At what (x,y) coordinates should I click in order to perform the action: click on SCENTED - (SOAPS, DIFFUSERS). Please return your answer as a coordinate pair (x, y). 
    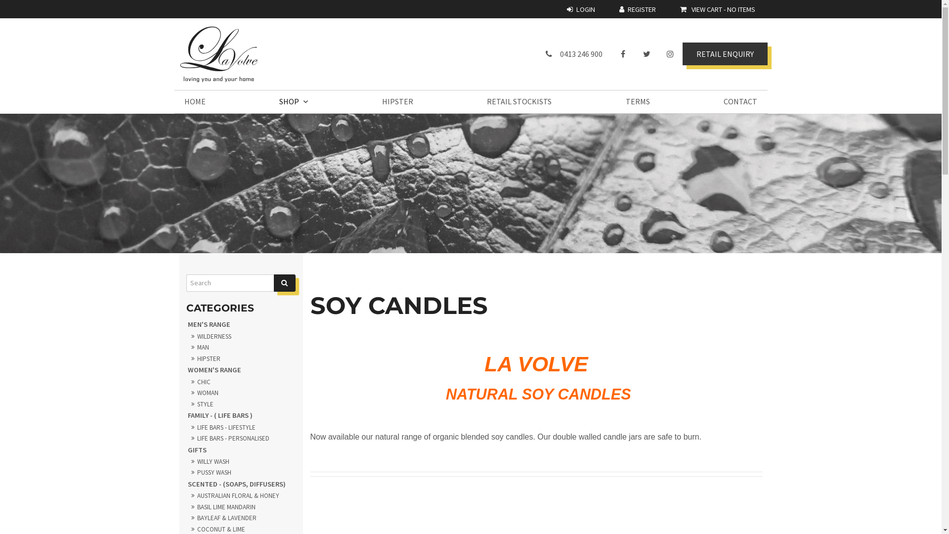
    Looking at the image, I should click on (241, 485).